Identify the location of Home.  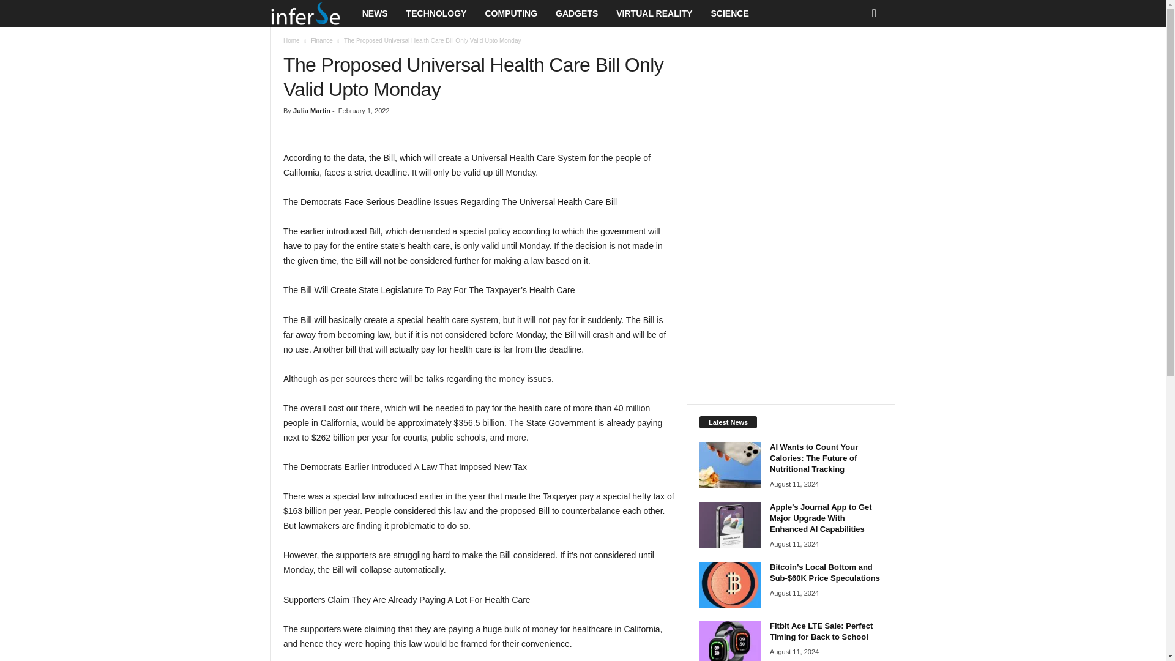
(291, 40).